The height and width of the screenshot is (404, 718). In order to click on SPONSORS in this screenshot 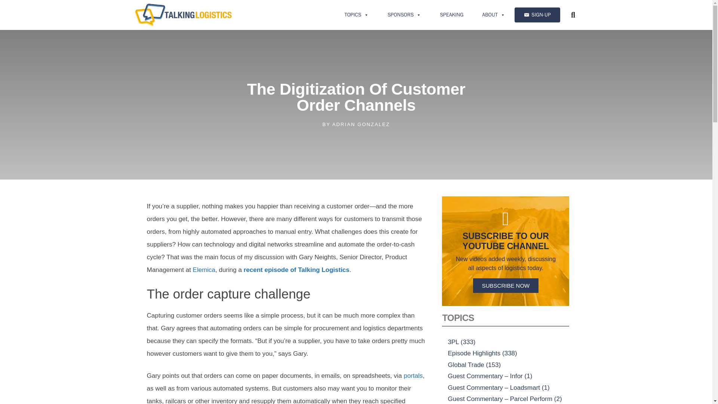, I will do `click(404, 15)`.